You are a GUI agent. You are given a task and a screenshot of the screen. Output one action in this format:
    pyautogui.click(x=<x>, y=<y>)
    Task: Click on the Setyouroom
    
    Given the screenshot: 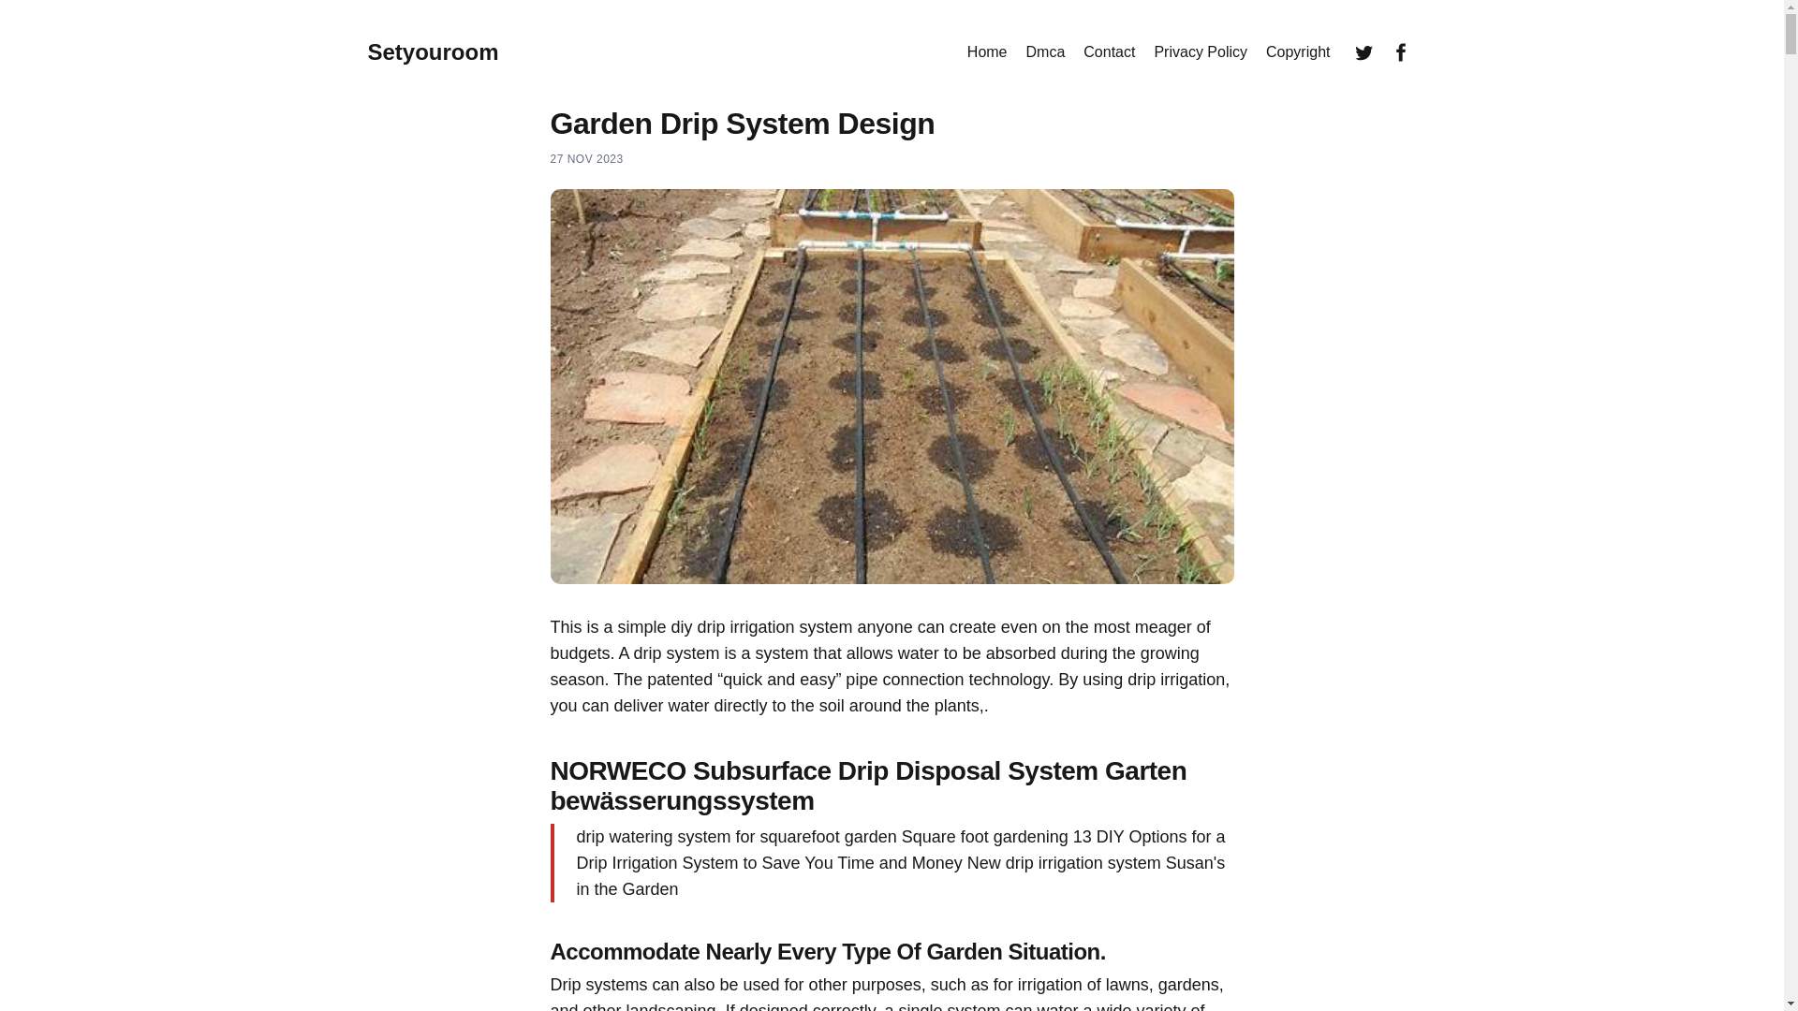 What is the action you would take?
    pyautogui.click(x=432, y=52)
    